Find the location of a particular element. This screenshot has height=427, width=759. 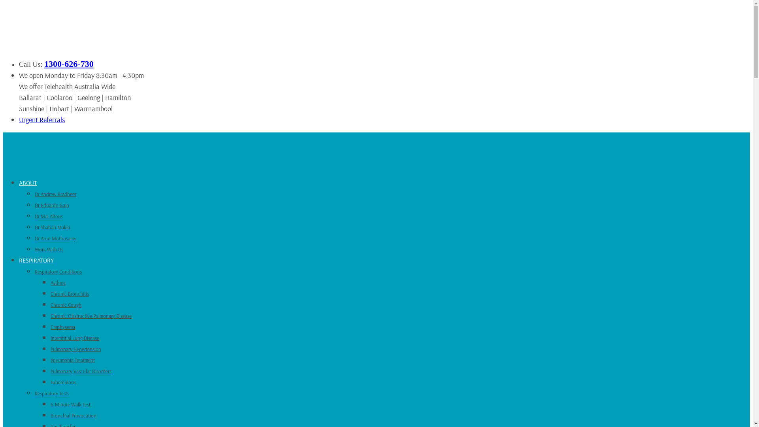

Dr Andrew Bradbeer is located at coordinates (55, 194).